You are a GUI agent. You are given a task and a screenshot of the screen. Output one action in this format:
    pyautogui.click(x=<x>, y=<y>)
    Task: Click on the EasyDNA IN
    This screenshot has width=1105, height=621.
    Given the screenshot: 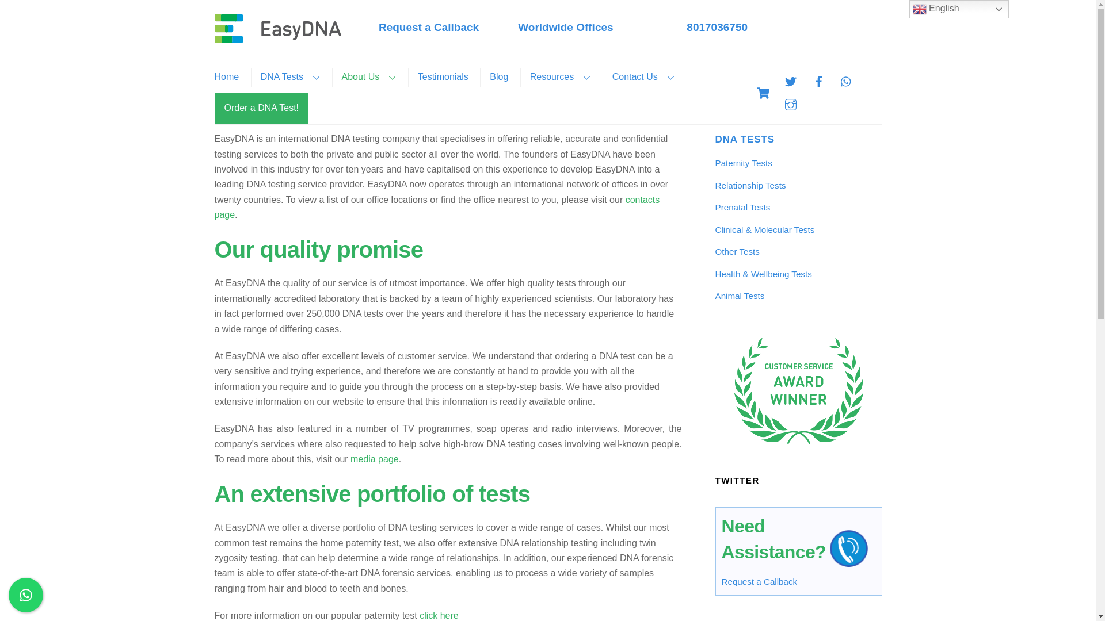 What is the action you would take?
    pyautogui.click(x=622, y=30)
    